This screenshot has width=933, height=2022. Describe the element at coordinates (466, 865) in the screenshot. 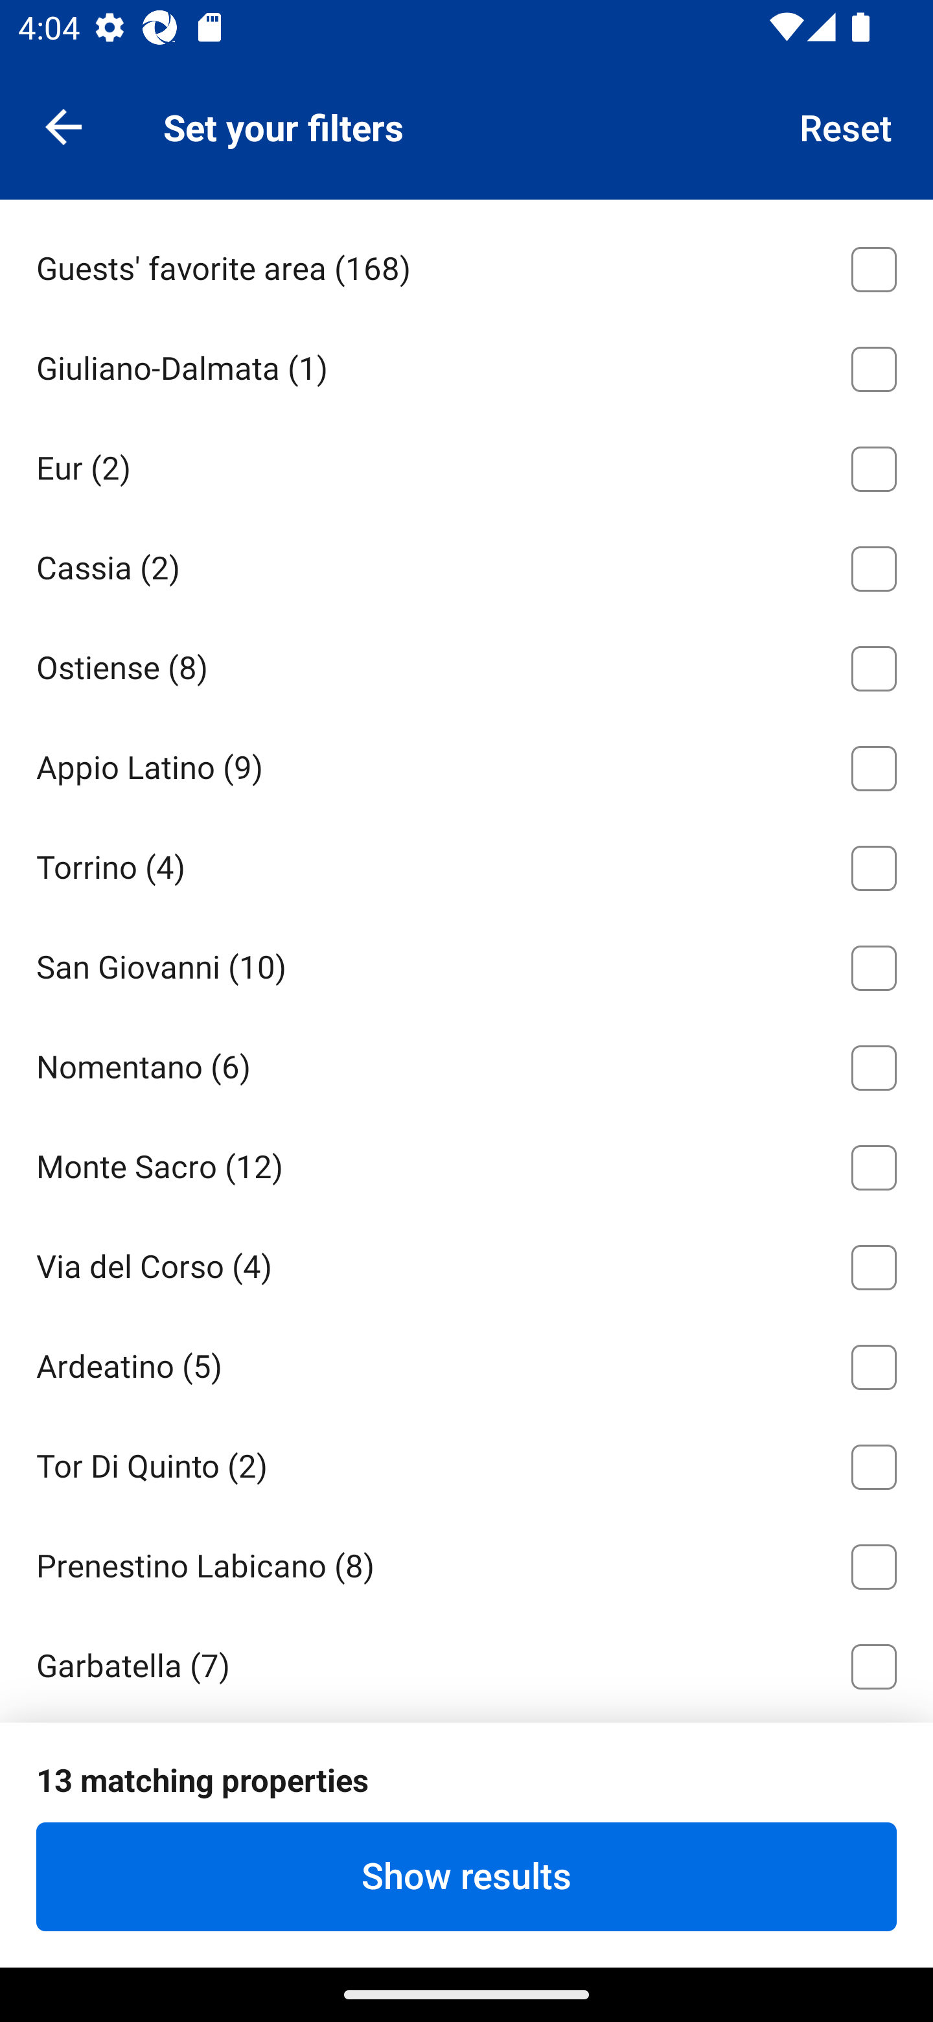

I see `Torrino ⁦(4)` at that location.